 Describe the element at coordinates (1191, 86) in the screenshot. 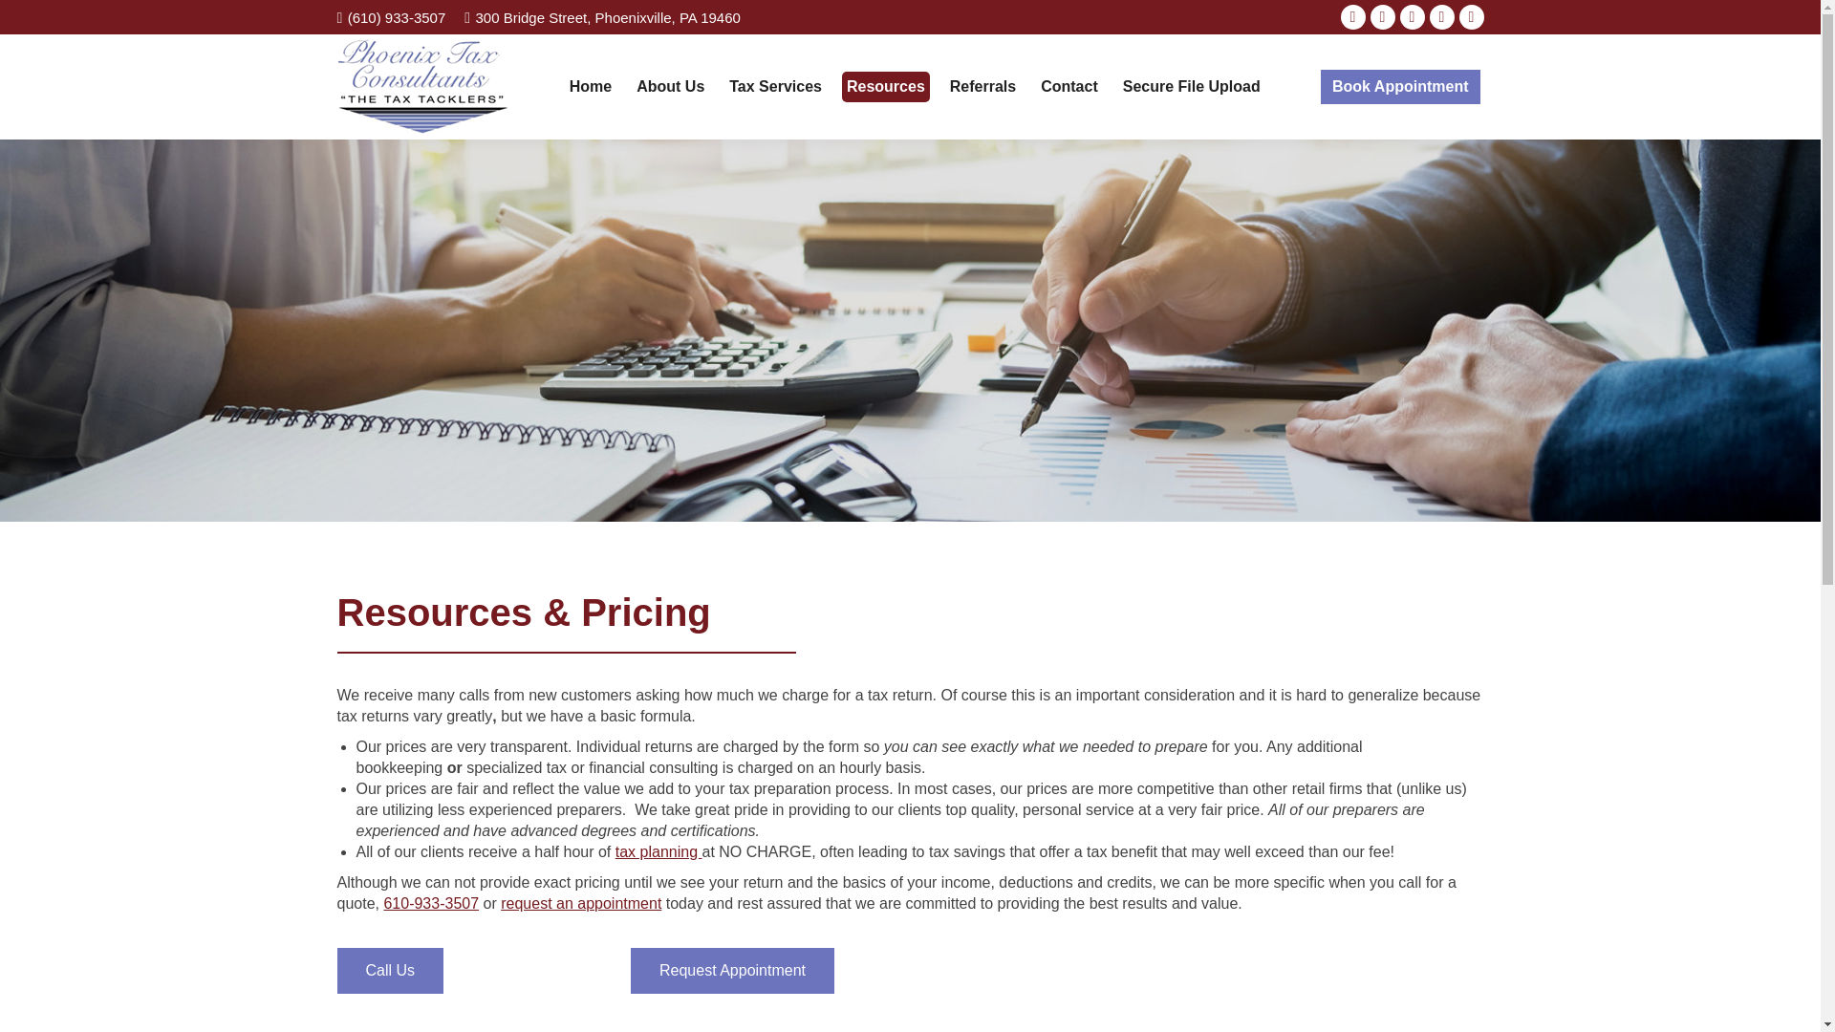

I see `Secure File Upload` at that location.